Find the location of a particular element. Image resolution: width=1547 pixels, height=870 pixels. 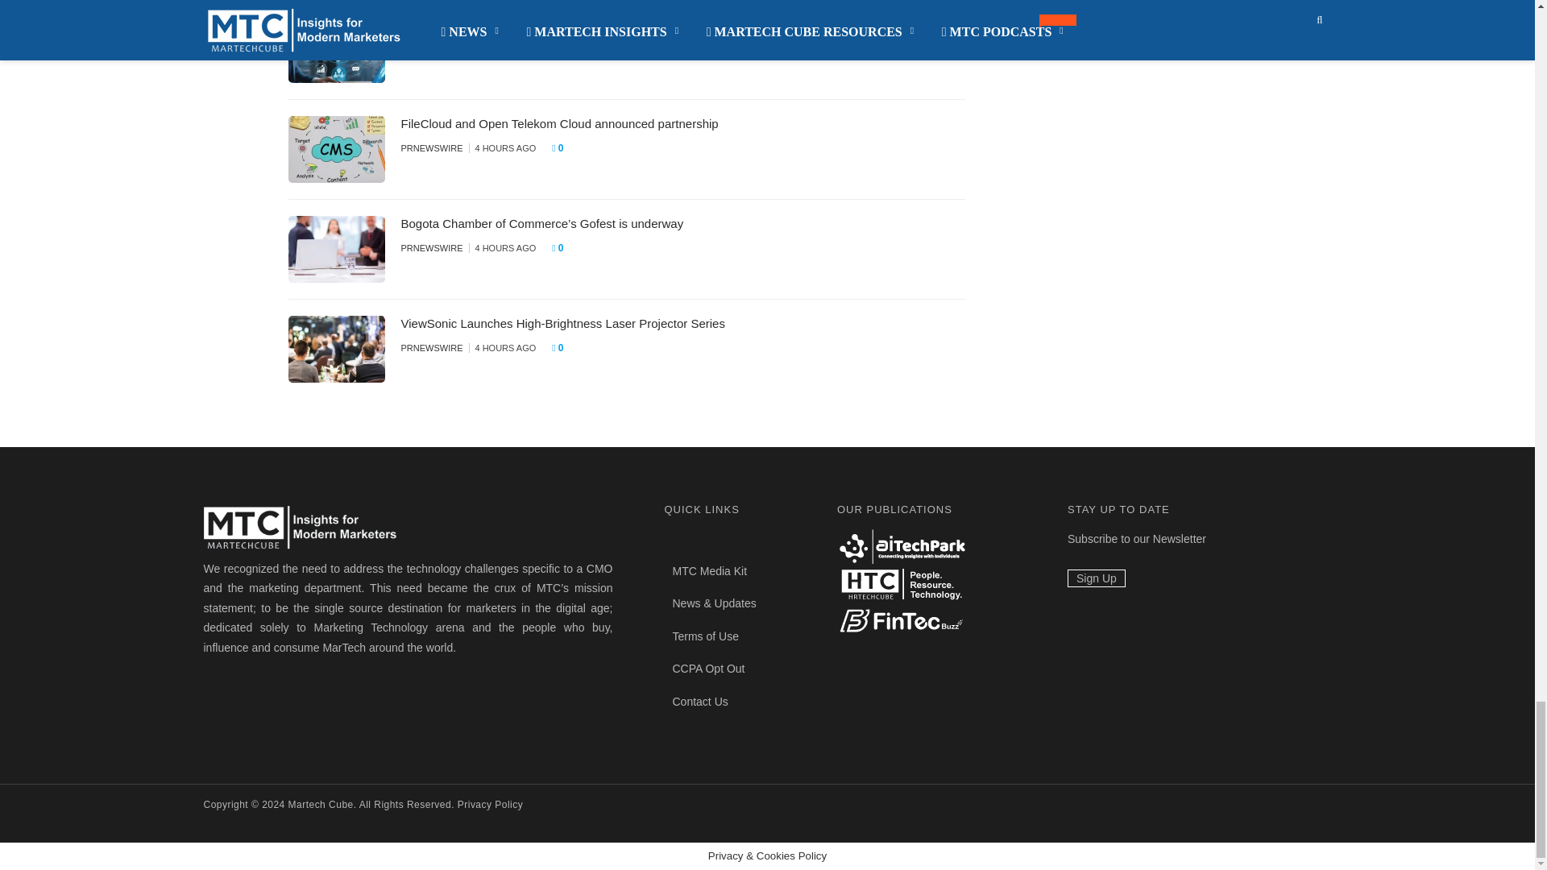

Comments is located at coordinates (569, 48).